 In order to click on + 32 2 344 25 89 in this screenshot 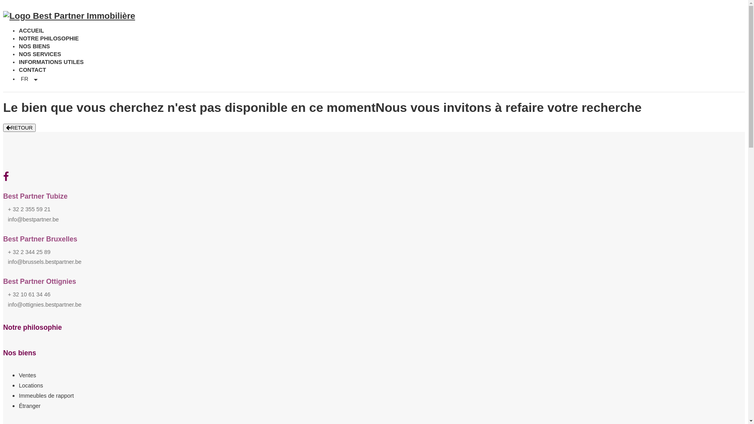, I will do `click(29, 252)`.